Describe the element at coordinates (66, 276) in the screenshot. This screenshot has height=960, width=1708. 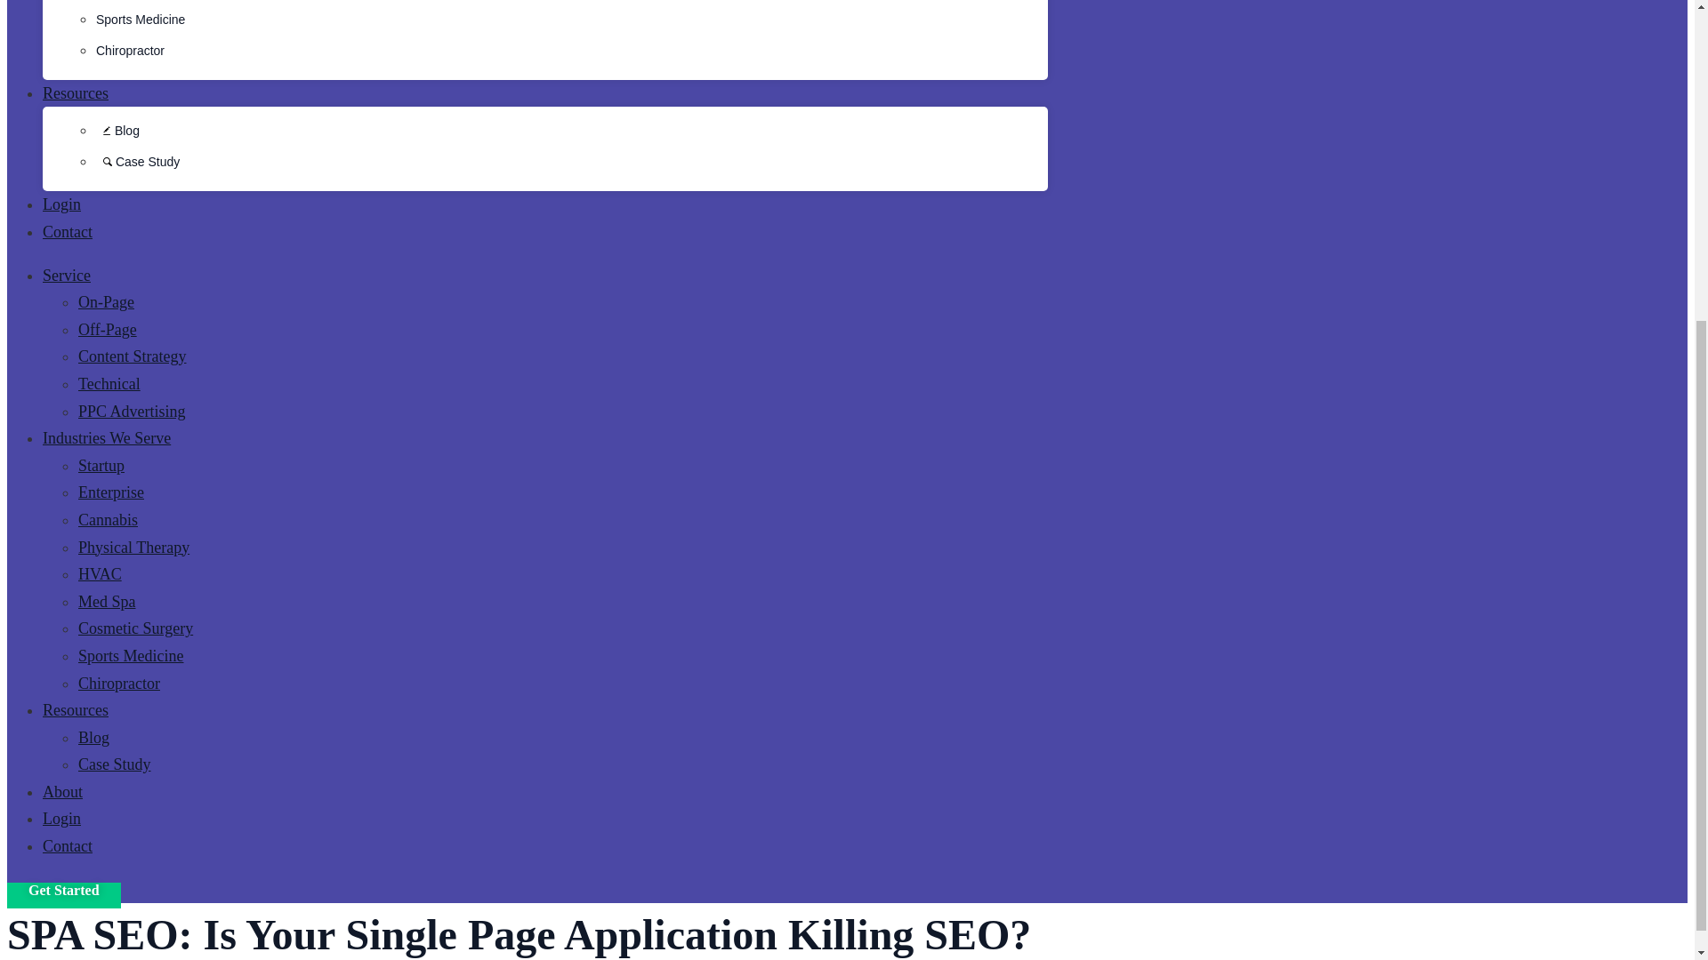
I see `Service` at that location.